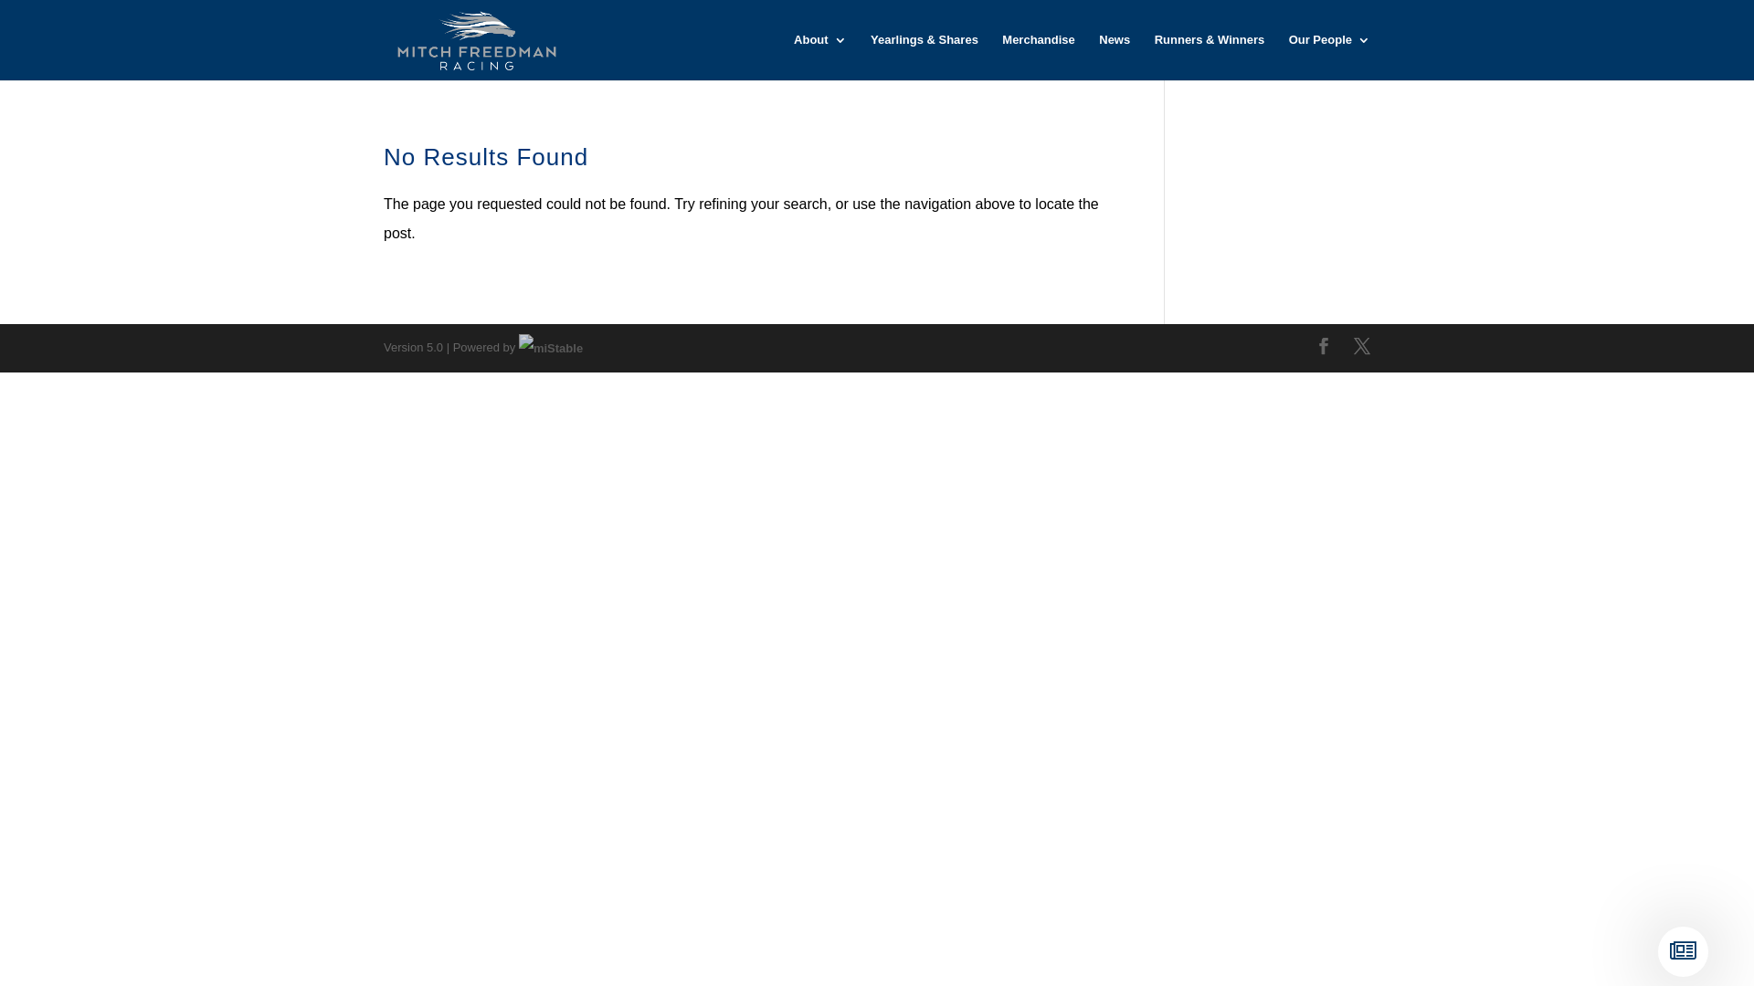 This screenshot has width=1754, height=986. Describe the element at coordinates (820, 57) in the screenshot. I see `About` at that location.